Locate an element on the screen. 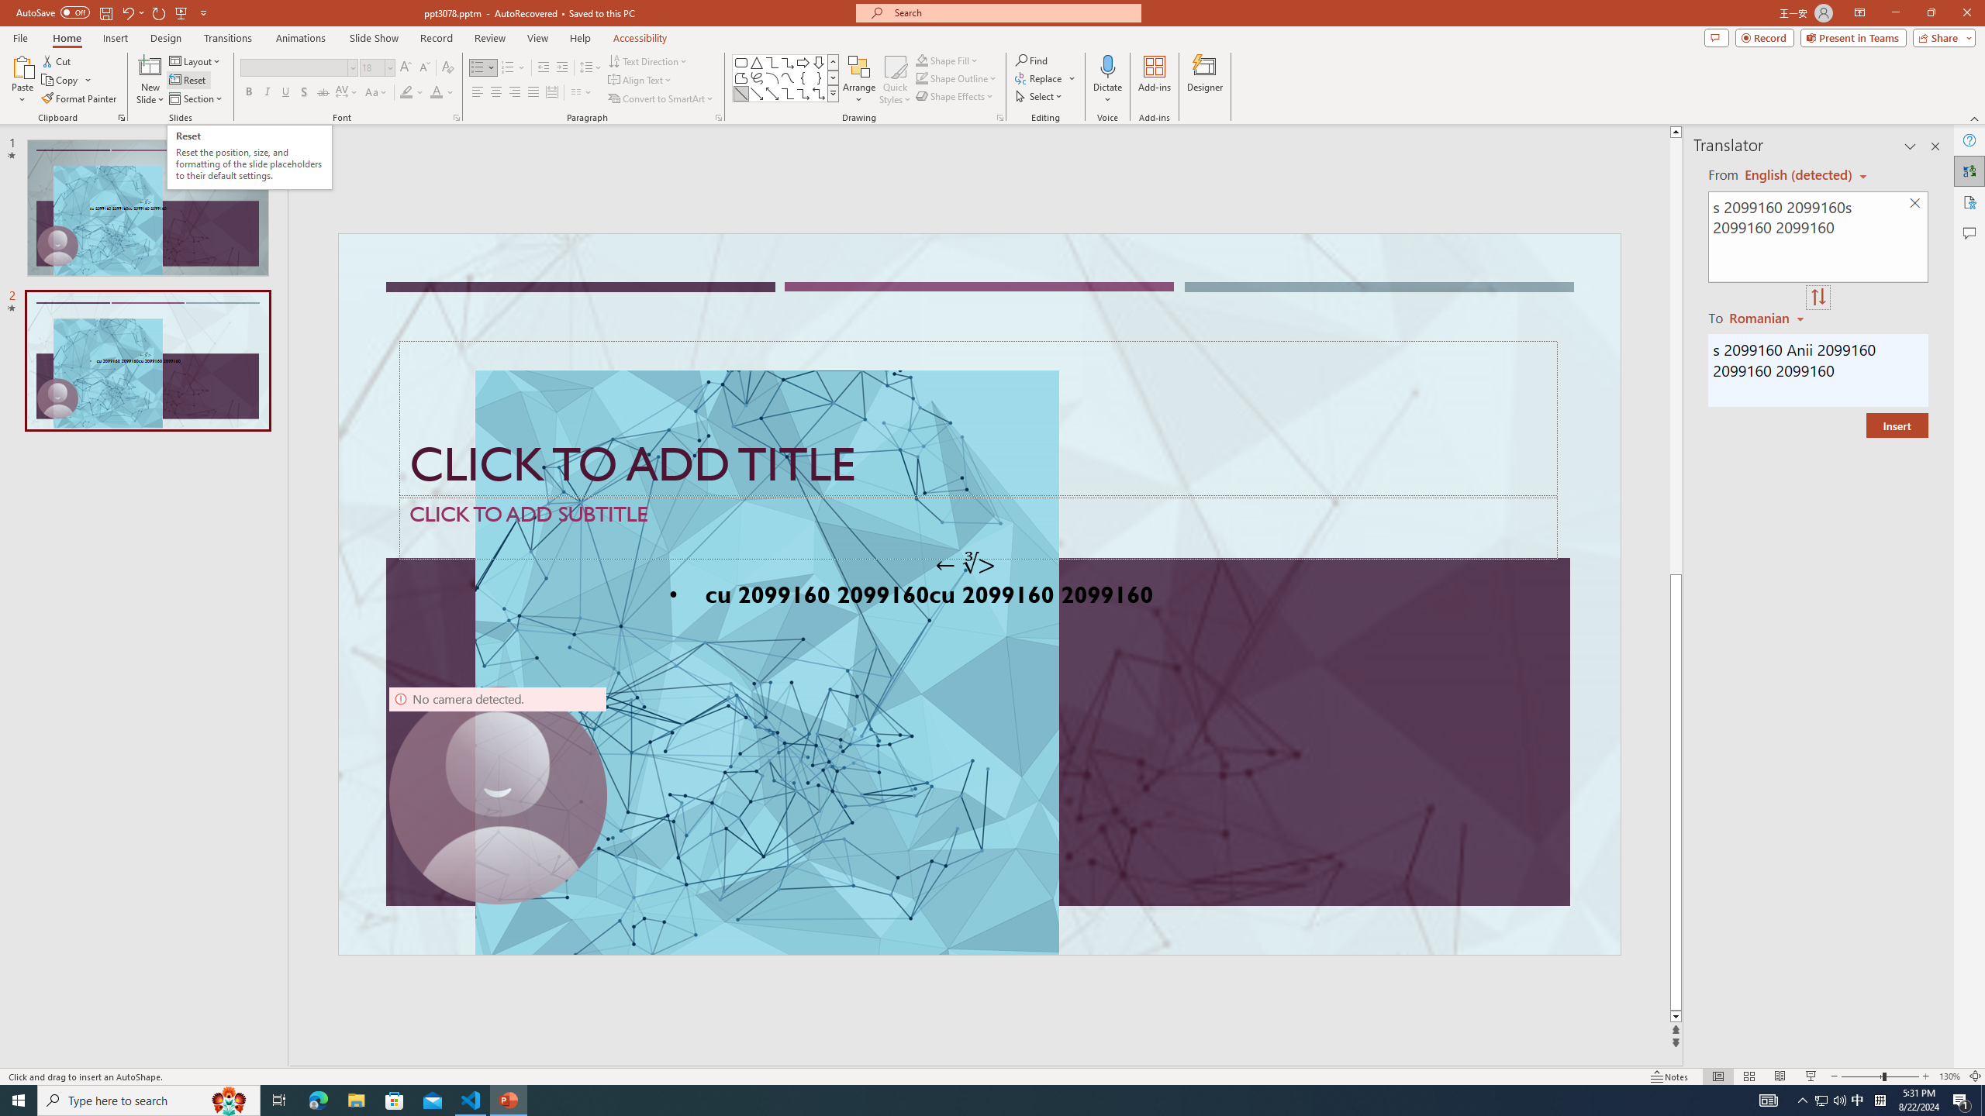 The height and width of the screenshot is (1116, 1985). Replace... is located at coordinates (1045, 77).